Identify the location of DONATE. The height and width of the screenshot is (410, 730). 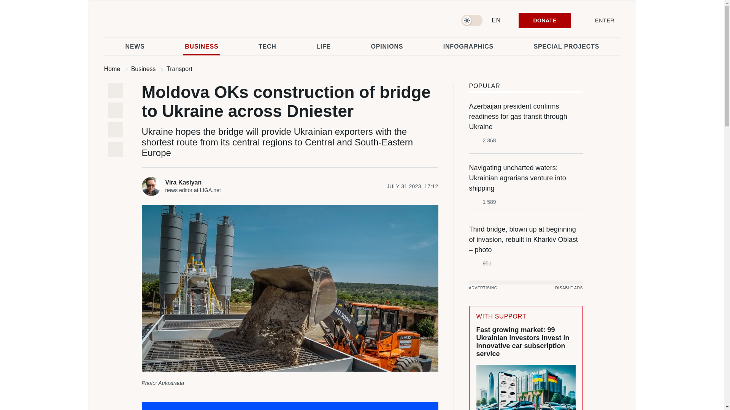
(544, 20).